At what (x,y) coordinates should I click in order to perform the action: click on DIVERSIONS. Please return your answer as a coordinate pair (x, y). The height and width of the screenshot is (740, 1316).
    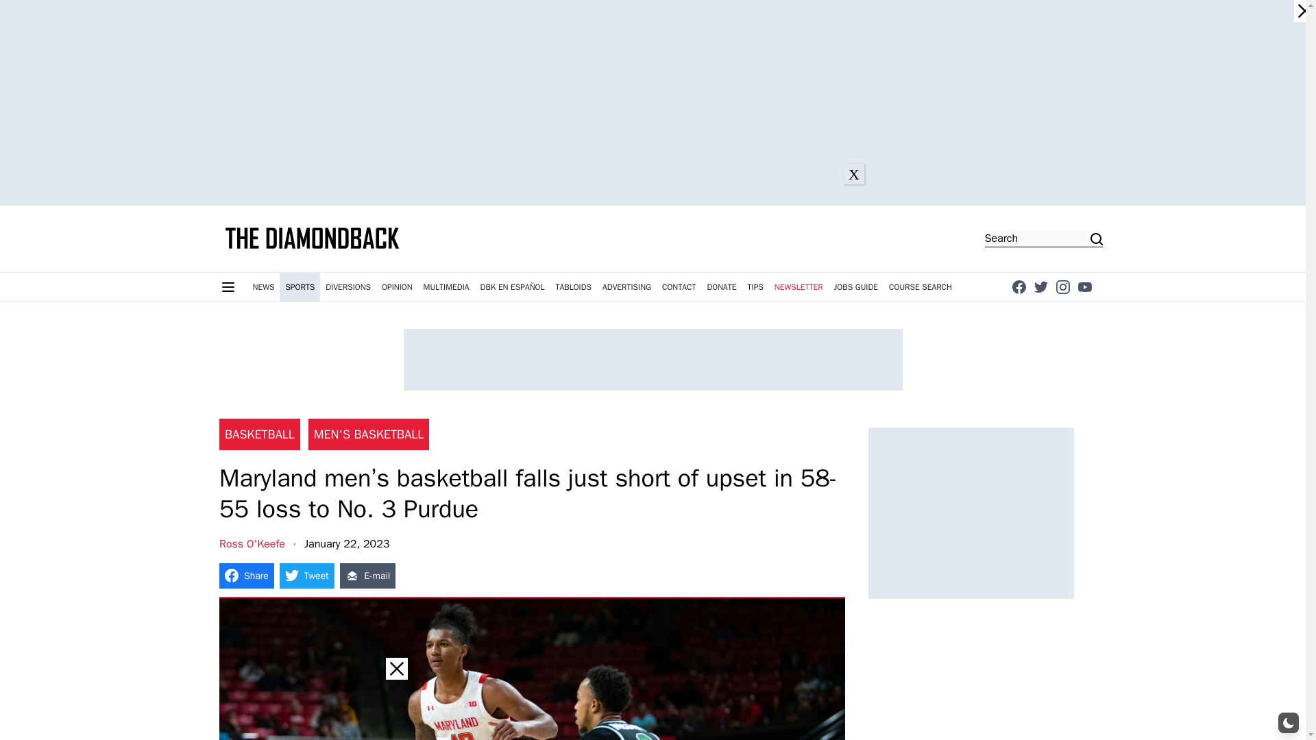
    Looking at the image, I should click on (348, 286).